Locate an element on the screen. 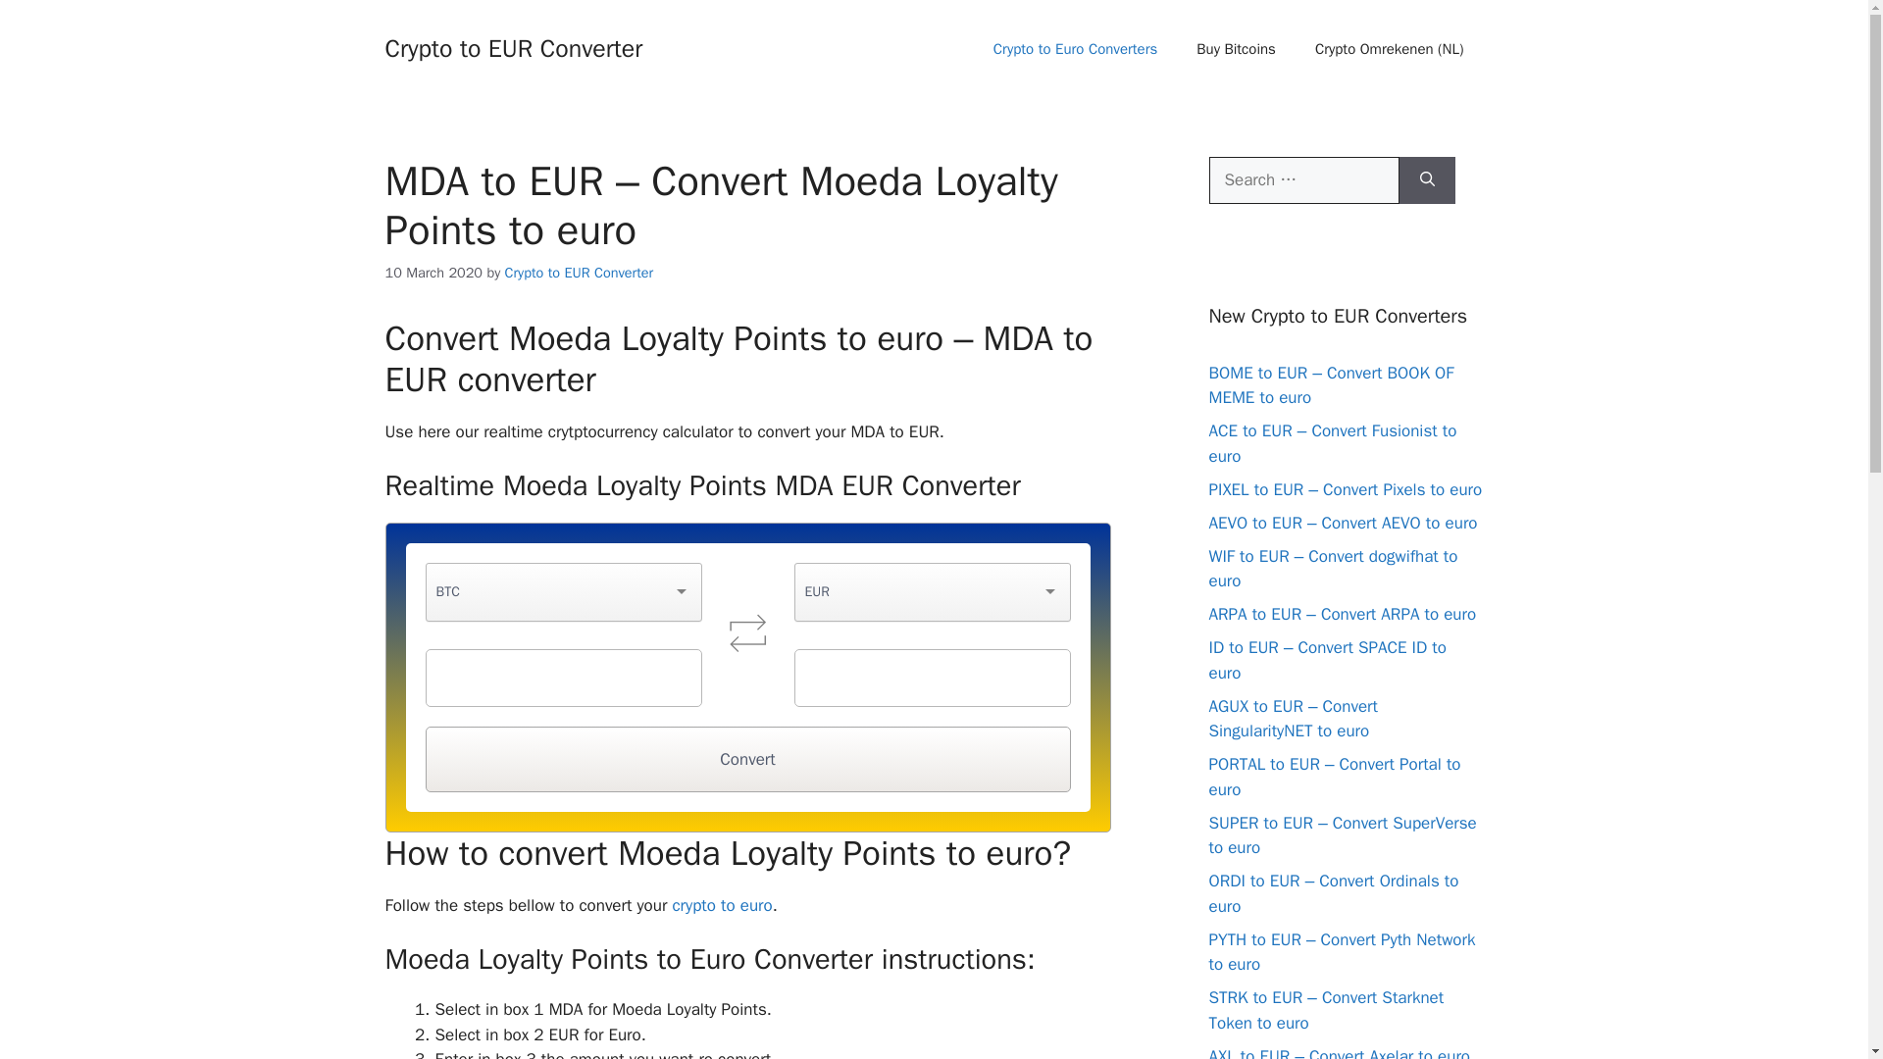  Buy Bitcoins is located at coordinates (1236, 49).